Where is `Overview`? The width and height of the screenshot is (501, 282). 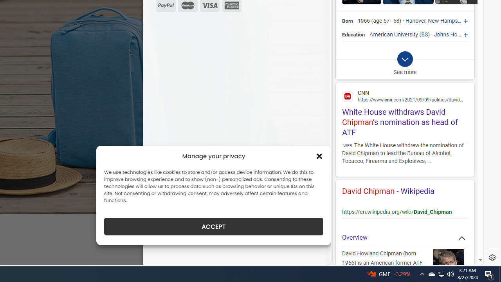
Overview is located at coordinates (405, 237).